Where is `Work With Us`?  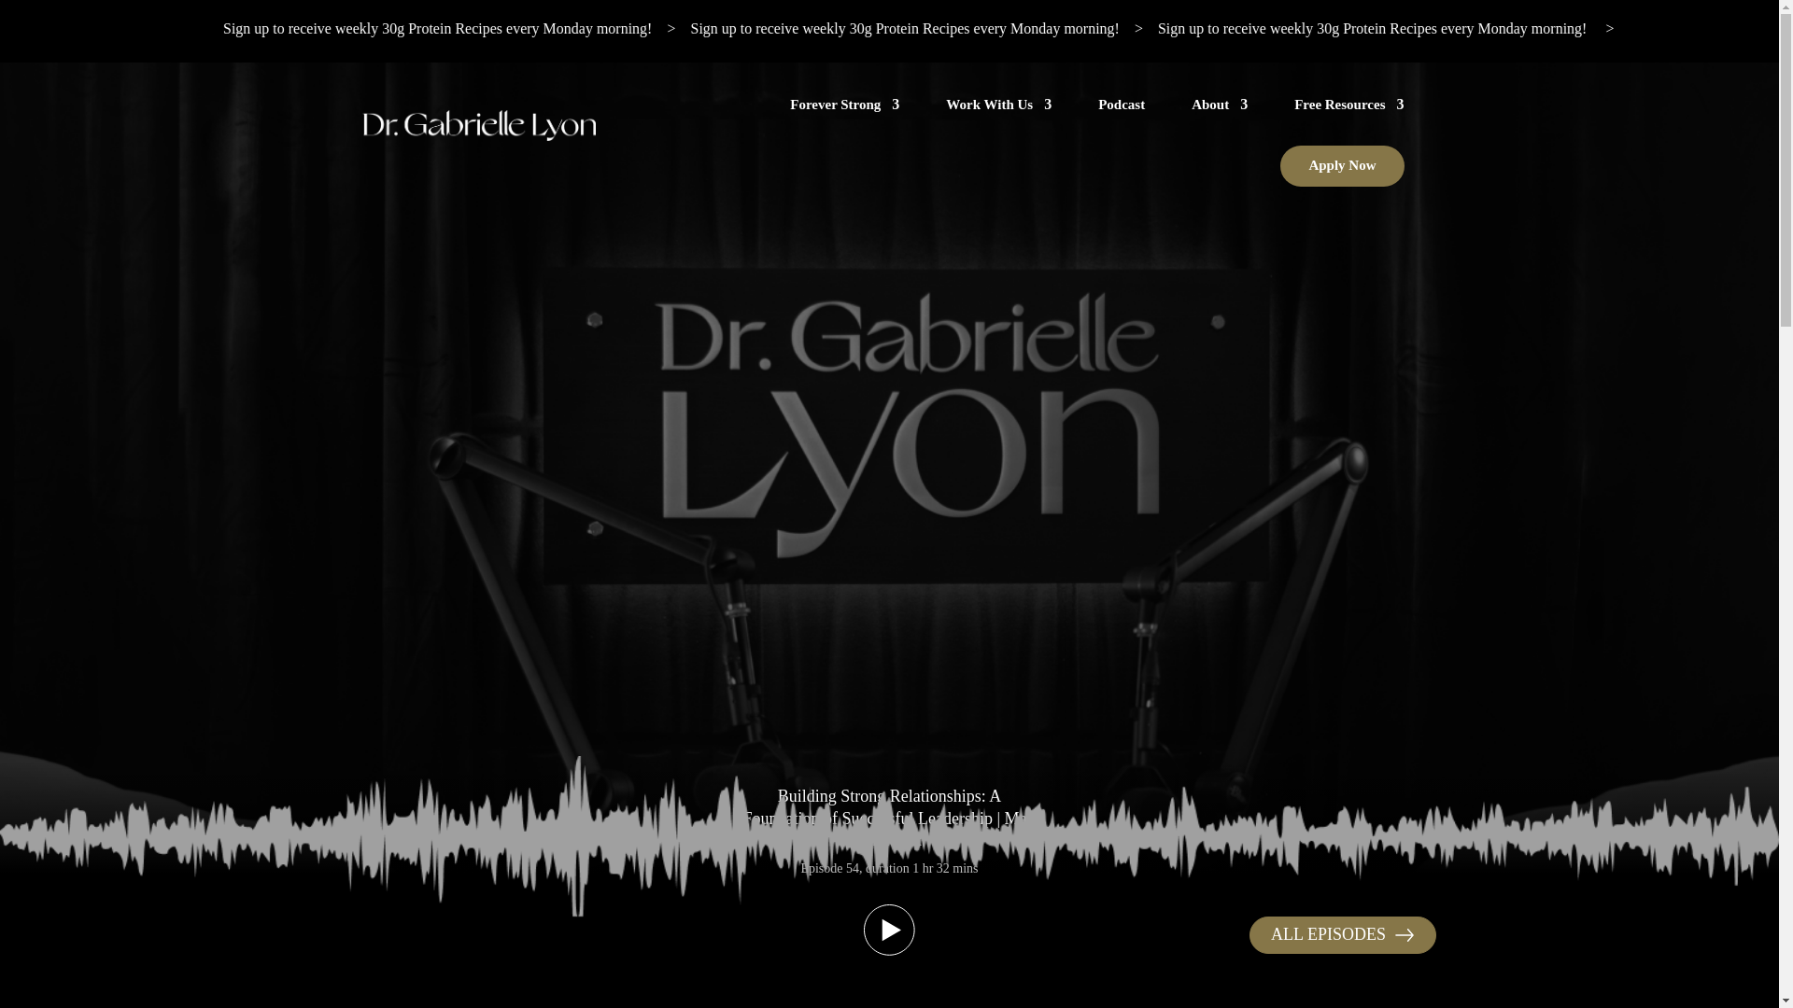 Work With Us is located at coordinates (998, 105).